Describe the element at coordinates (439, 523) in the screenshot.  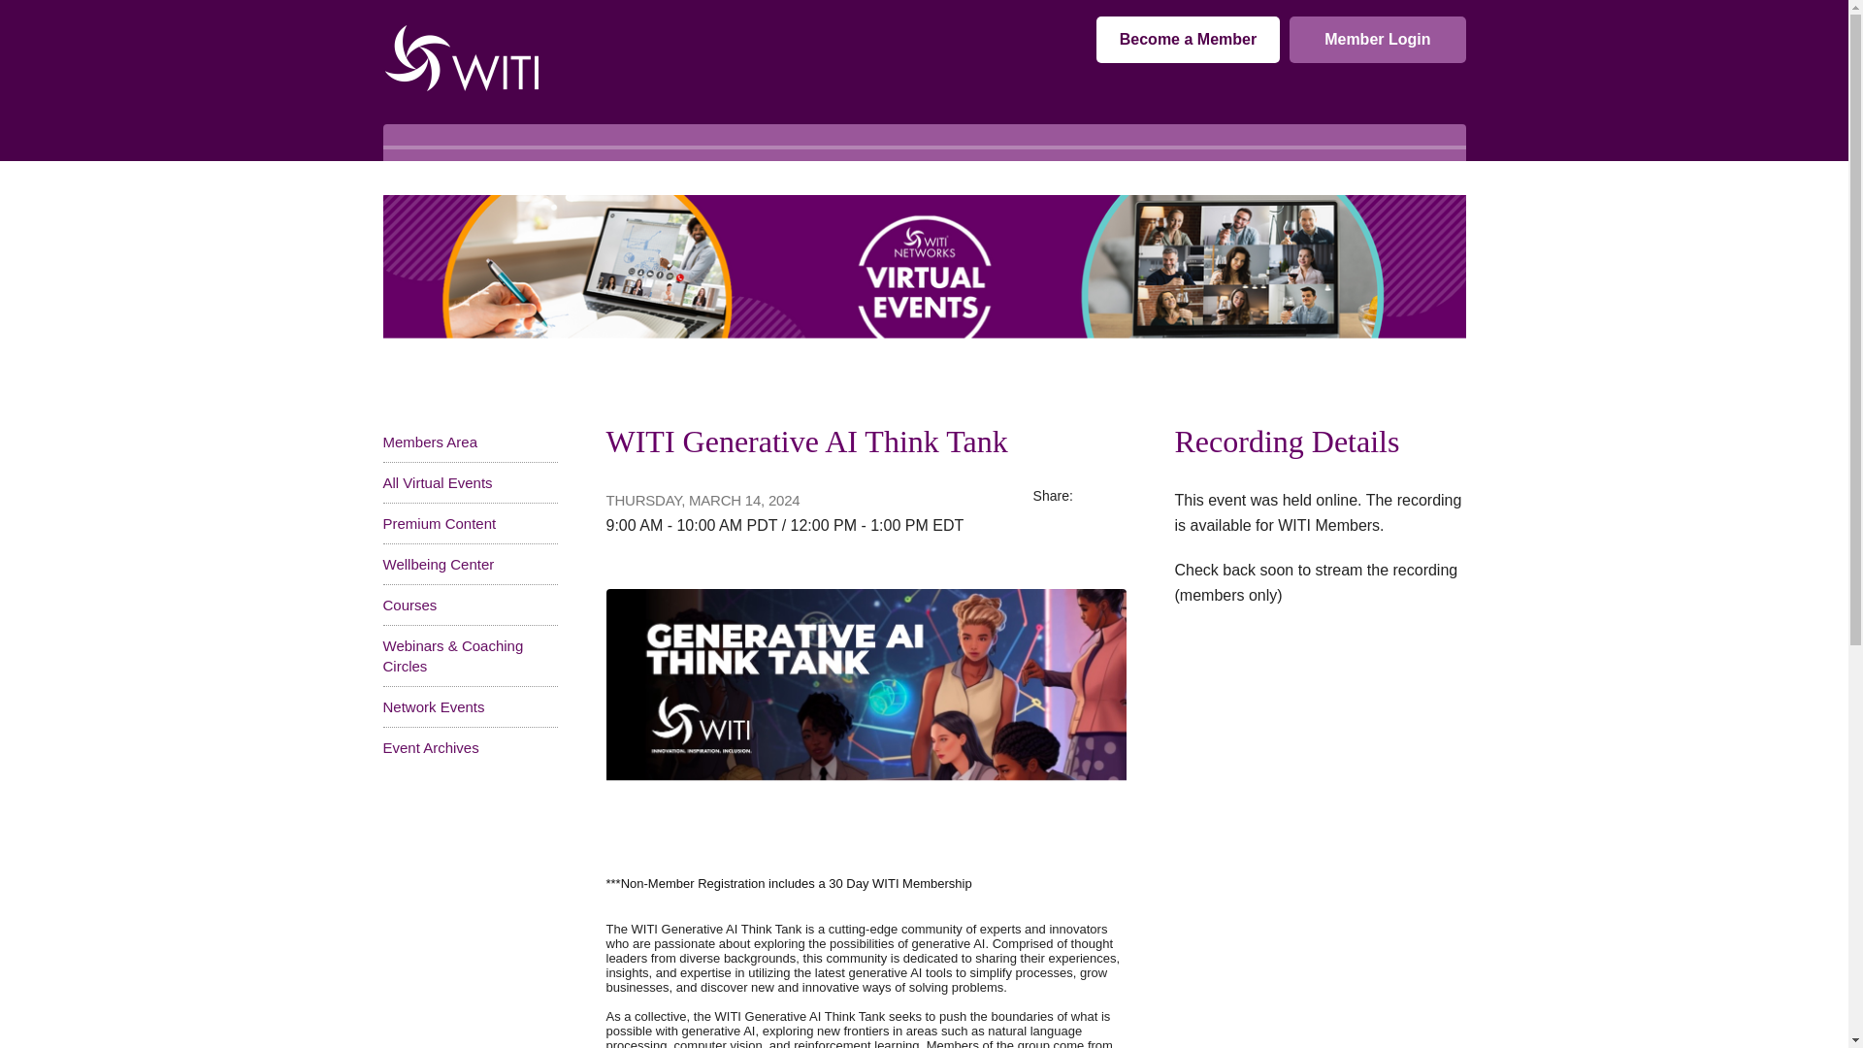
I see `Premium Content` at that location.